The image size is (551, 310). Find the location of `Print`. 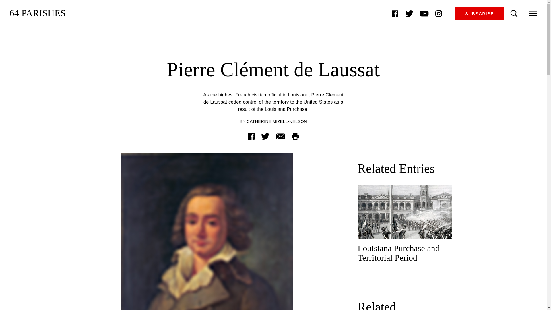

Print is located at coordinates (295, 136).